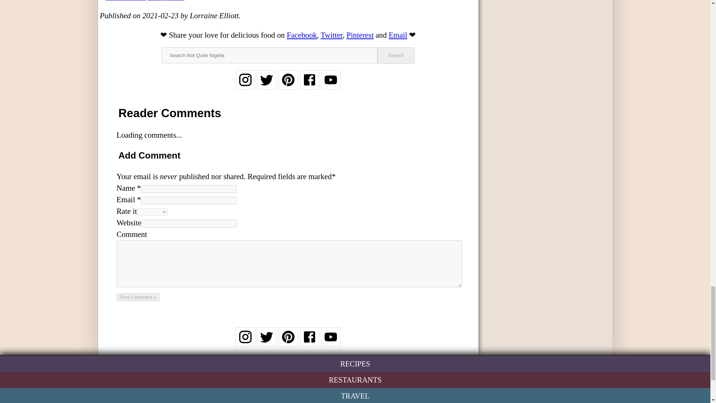 This screenshot has height=403, width=716. Describe the element at coordinates (398, 35) in the screenshot. I see `Email` at that location.